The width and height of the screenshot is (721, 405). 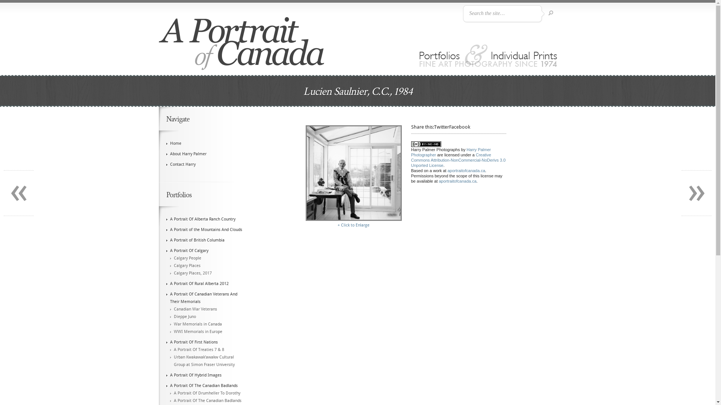 I want to click on Harry Palmer Photographer, so click(x=451, y=152).